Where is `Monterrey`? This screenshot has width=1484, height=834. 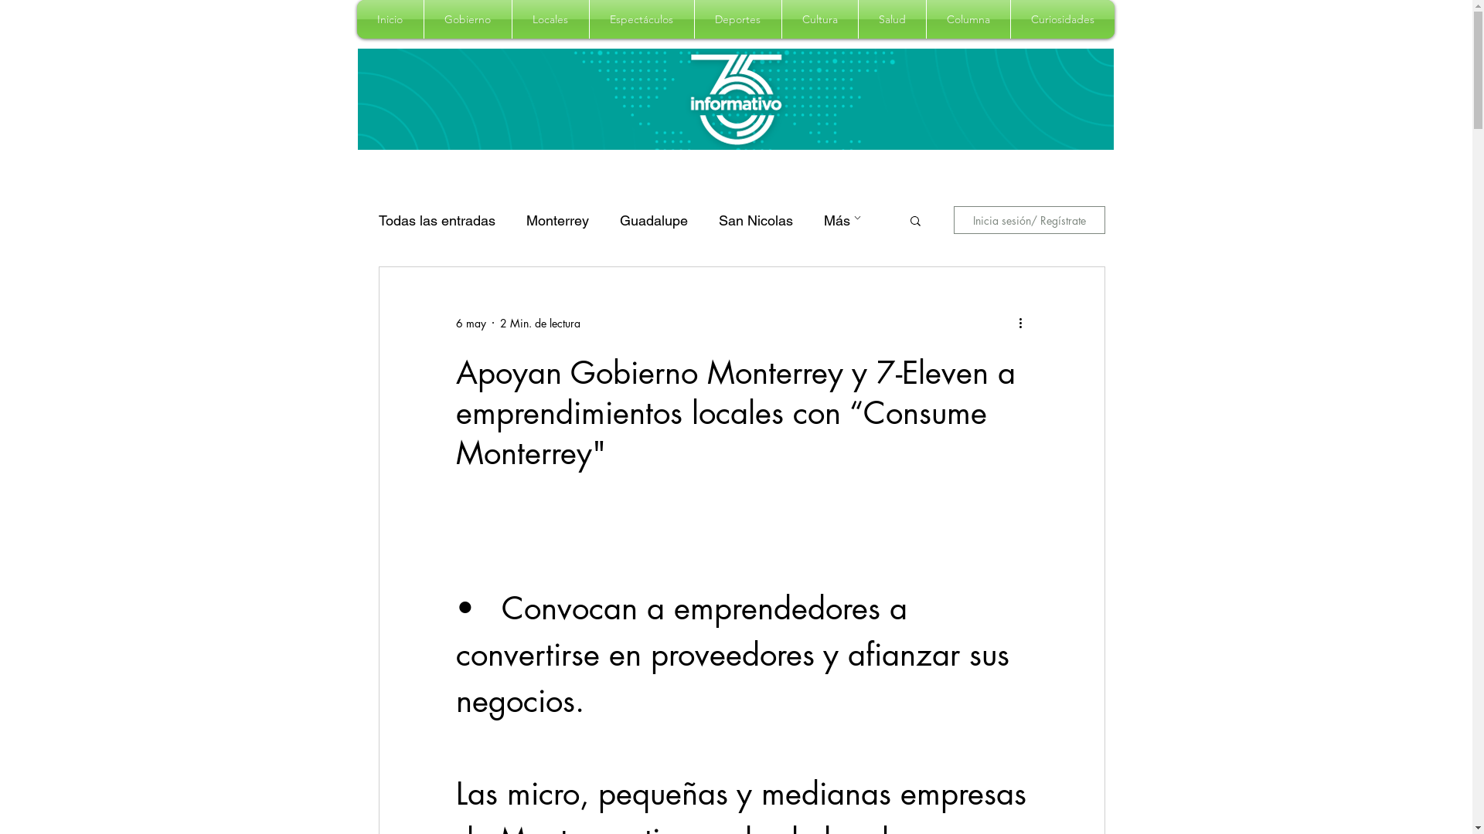 Monterrey is located at coordinates (556, 219).